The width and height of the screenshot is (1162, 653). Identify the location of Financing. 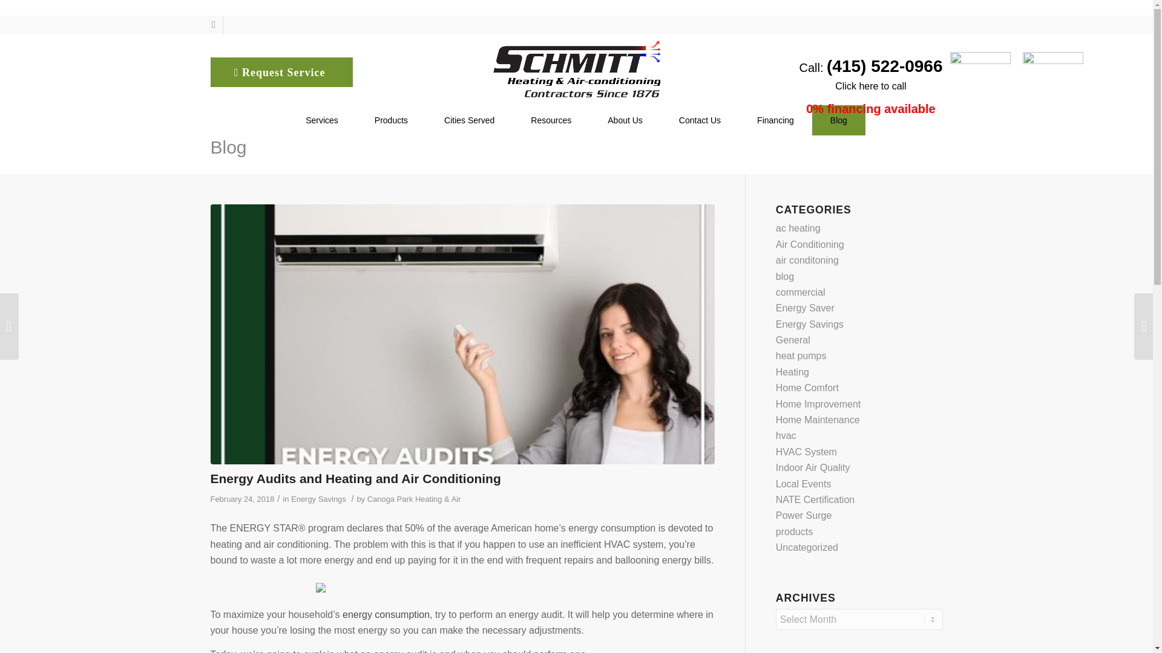
(776, 120).